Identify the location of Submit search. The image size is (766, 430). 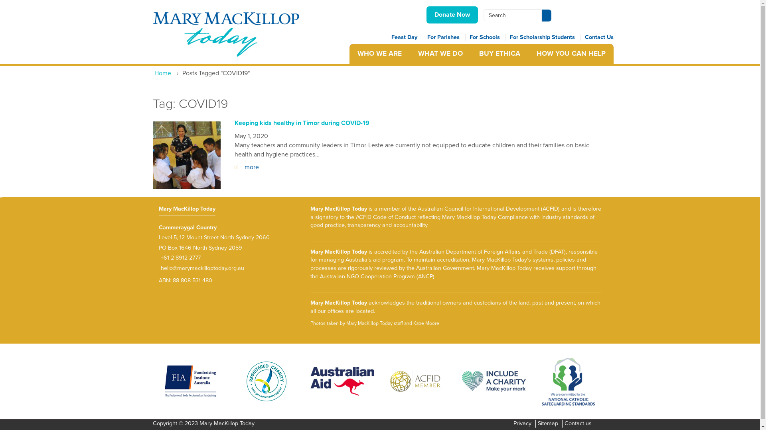
(547, 16).